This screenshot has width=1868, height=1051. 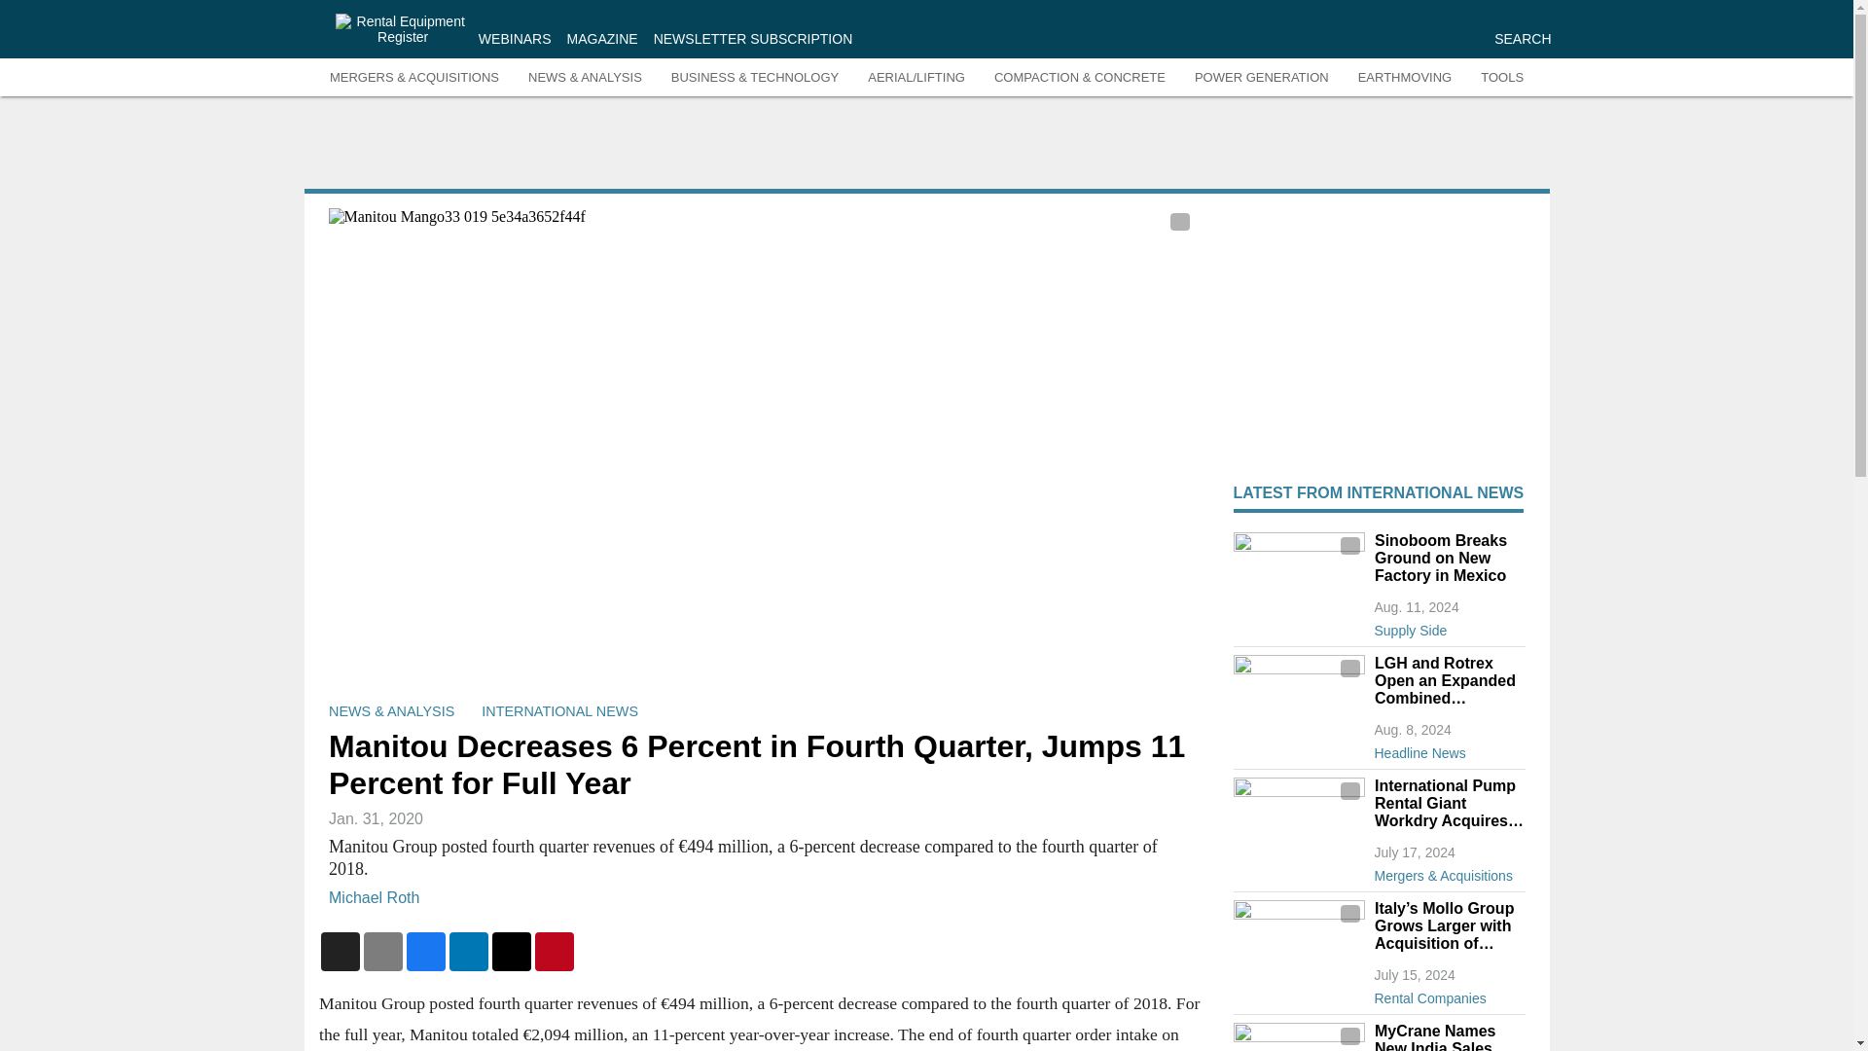 What do you see at coordinates (1522, 39) in the screenshot?
I see `SEARCH` at bounding box center [1522, 39].